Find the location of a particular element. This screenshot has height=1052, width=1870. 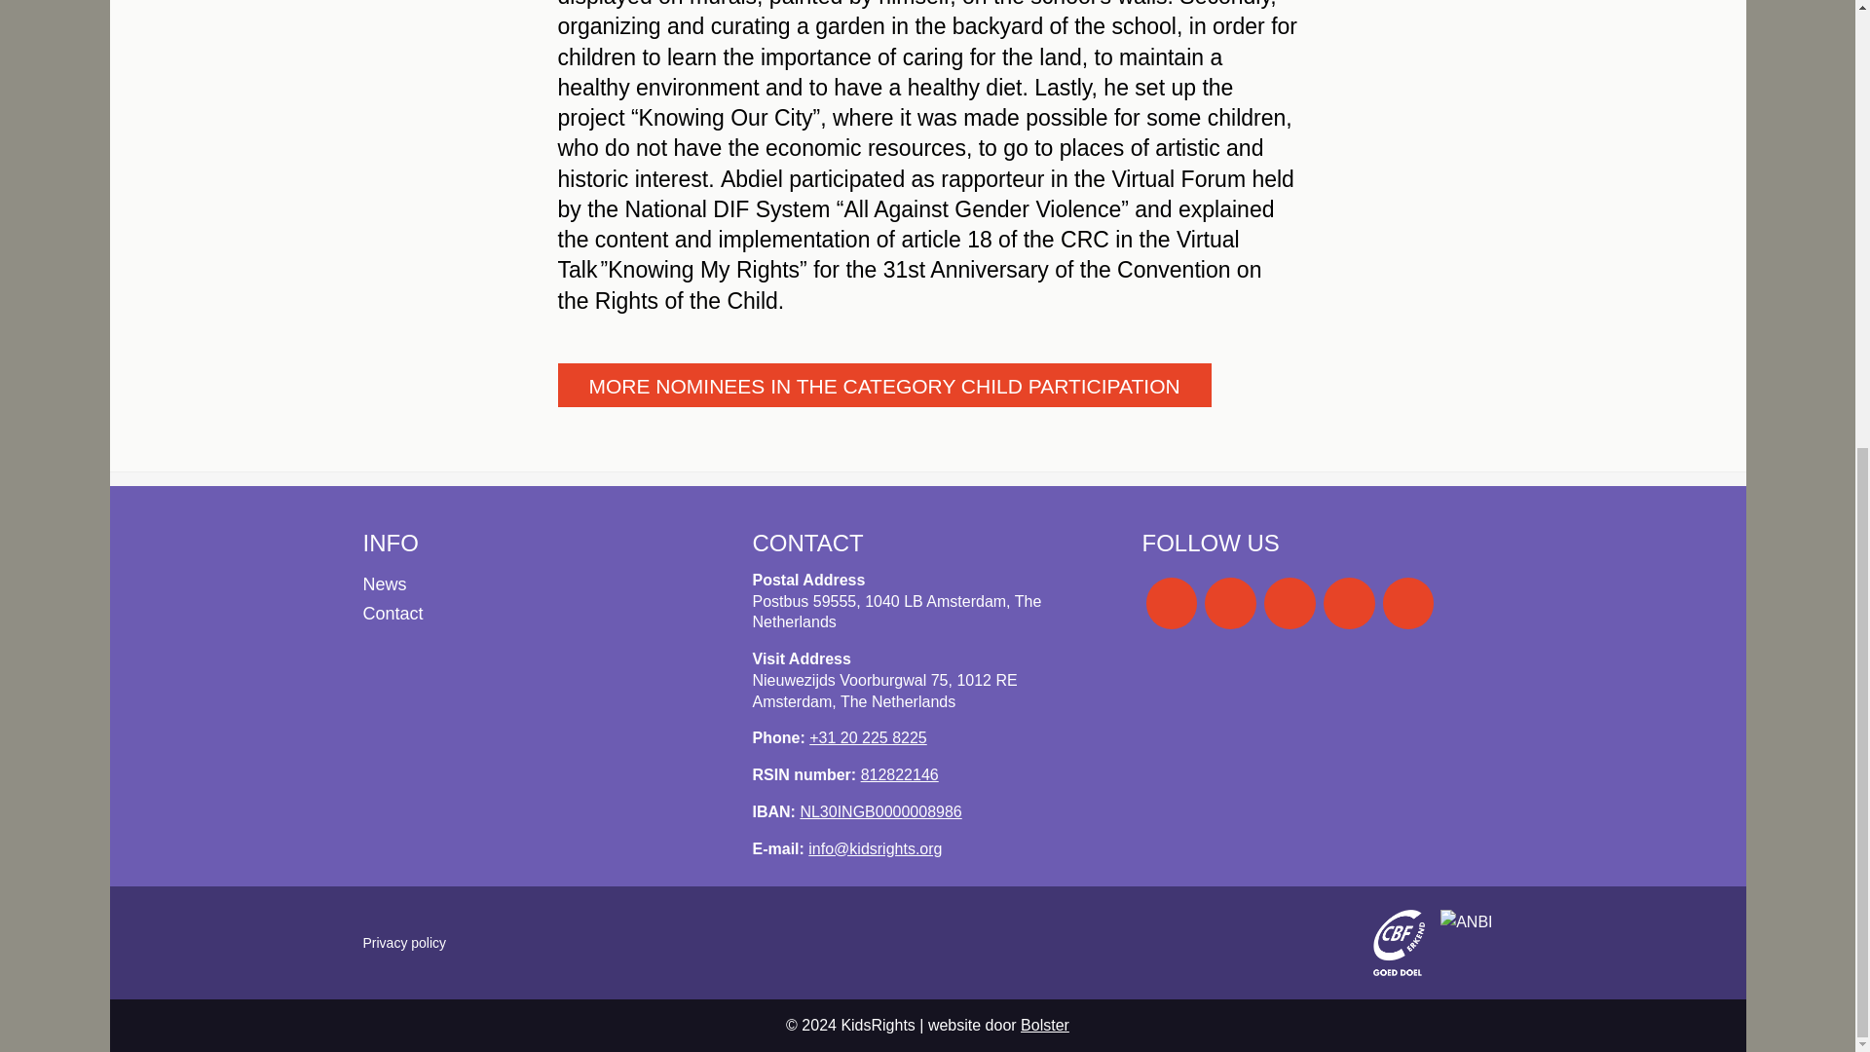

Bolster is located at coordinates (1045, 1025).